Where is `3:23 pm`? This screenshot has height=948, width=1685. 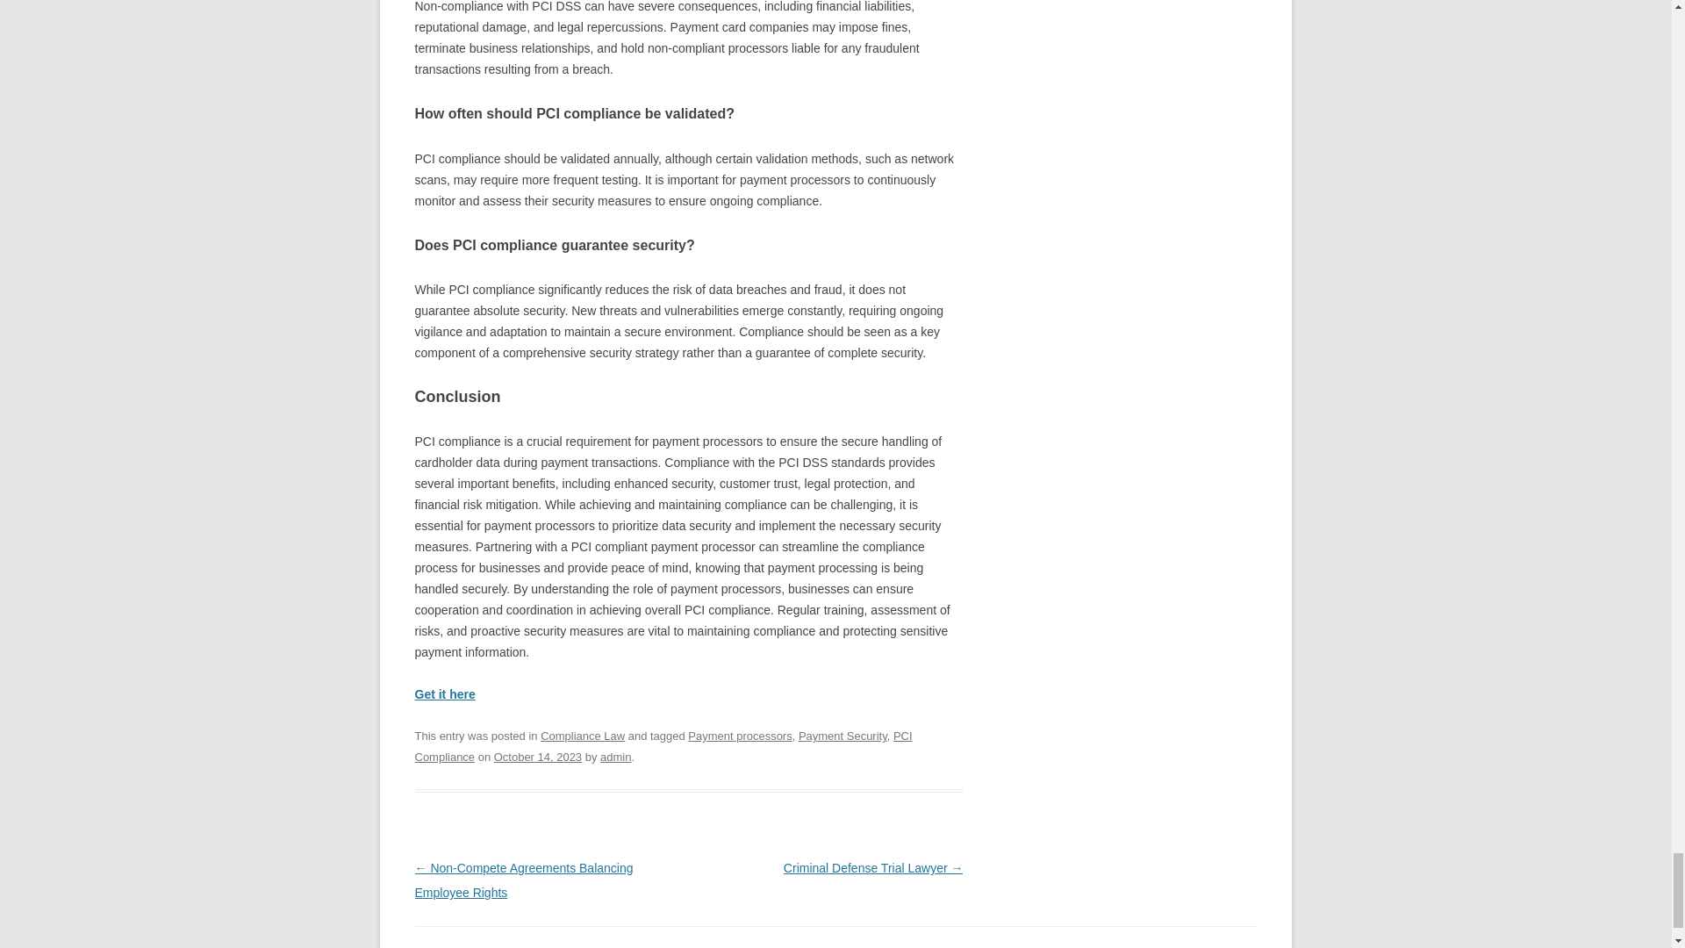
3:23 pm is located at coordinates (537, 757).